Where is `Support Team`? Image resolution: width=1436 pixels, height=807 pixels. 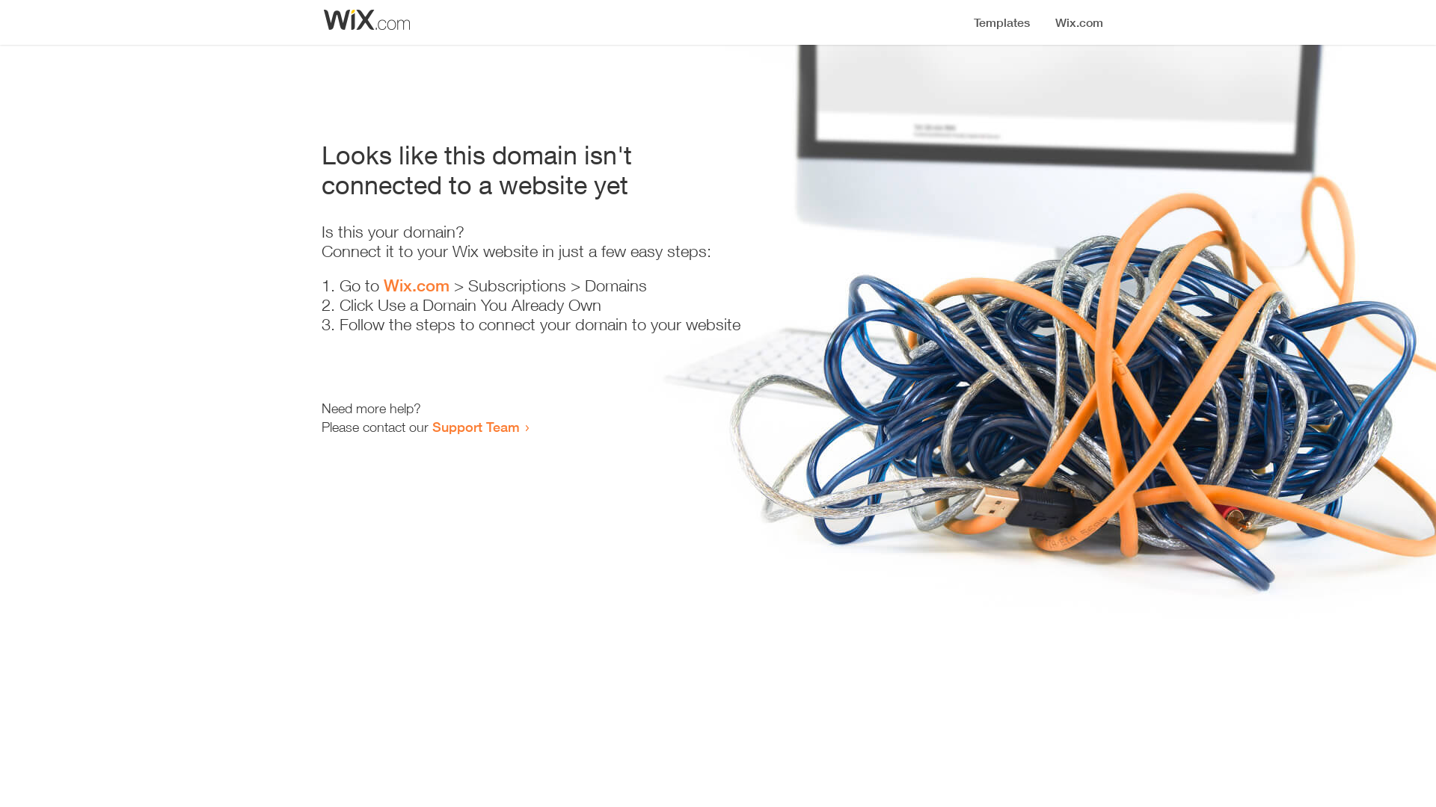 Support Team is located at coordinates (476, 427).